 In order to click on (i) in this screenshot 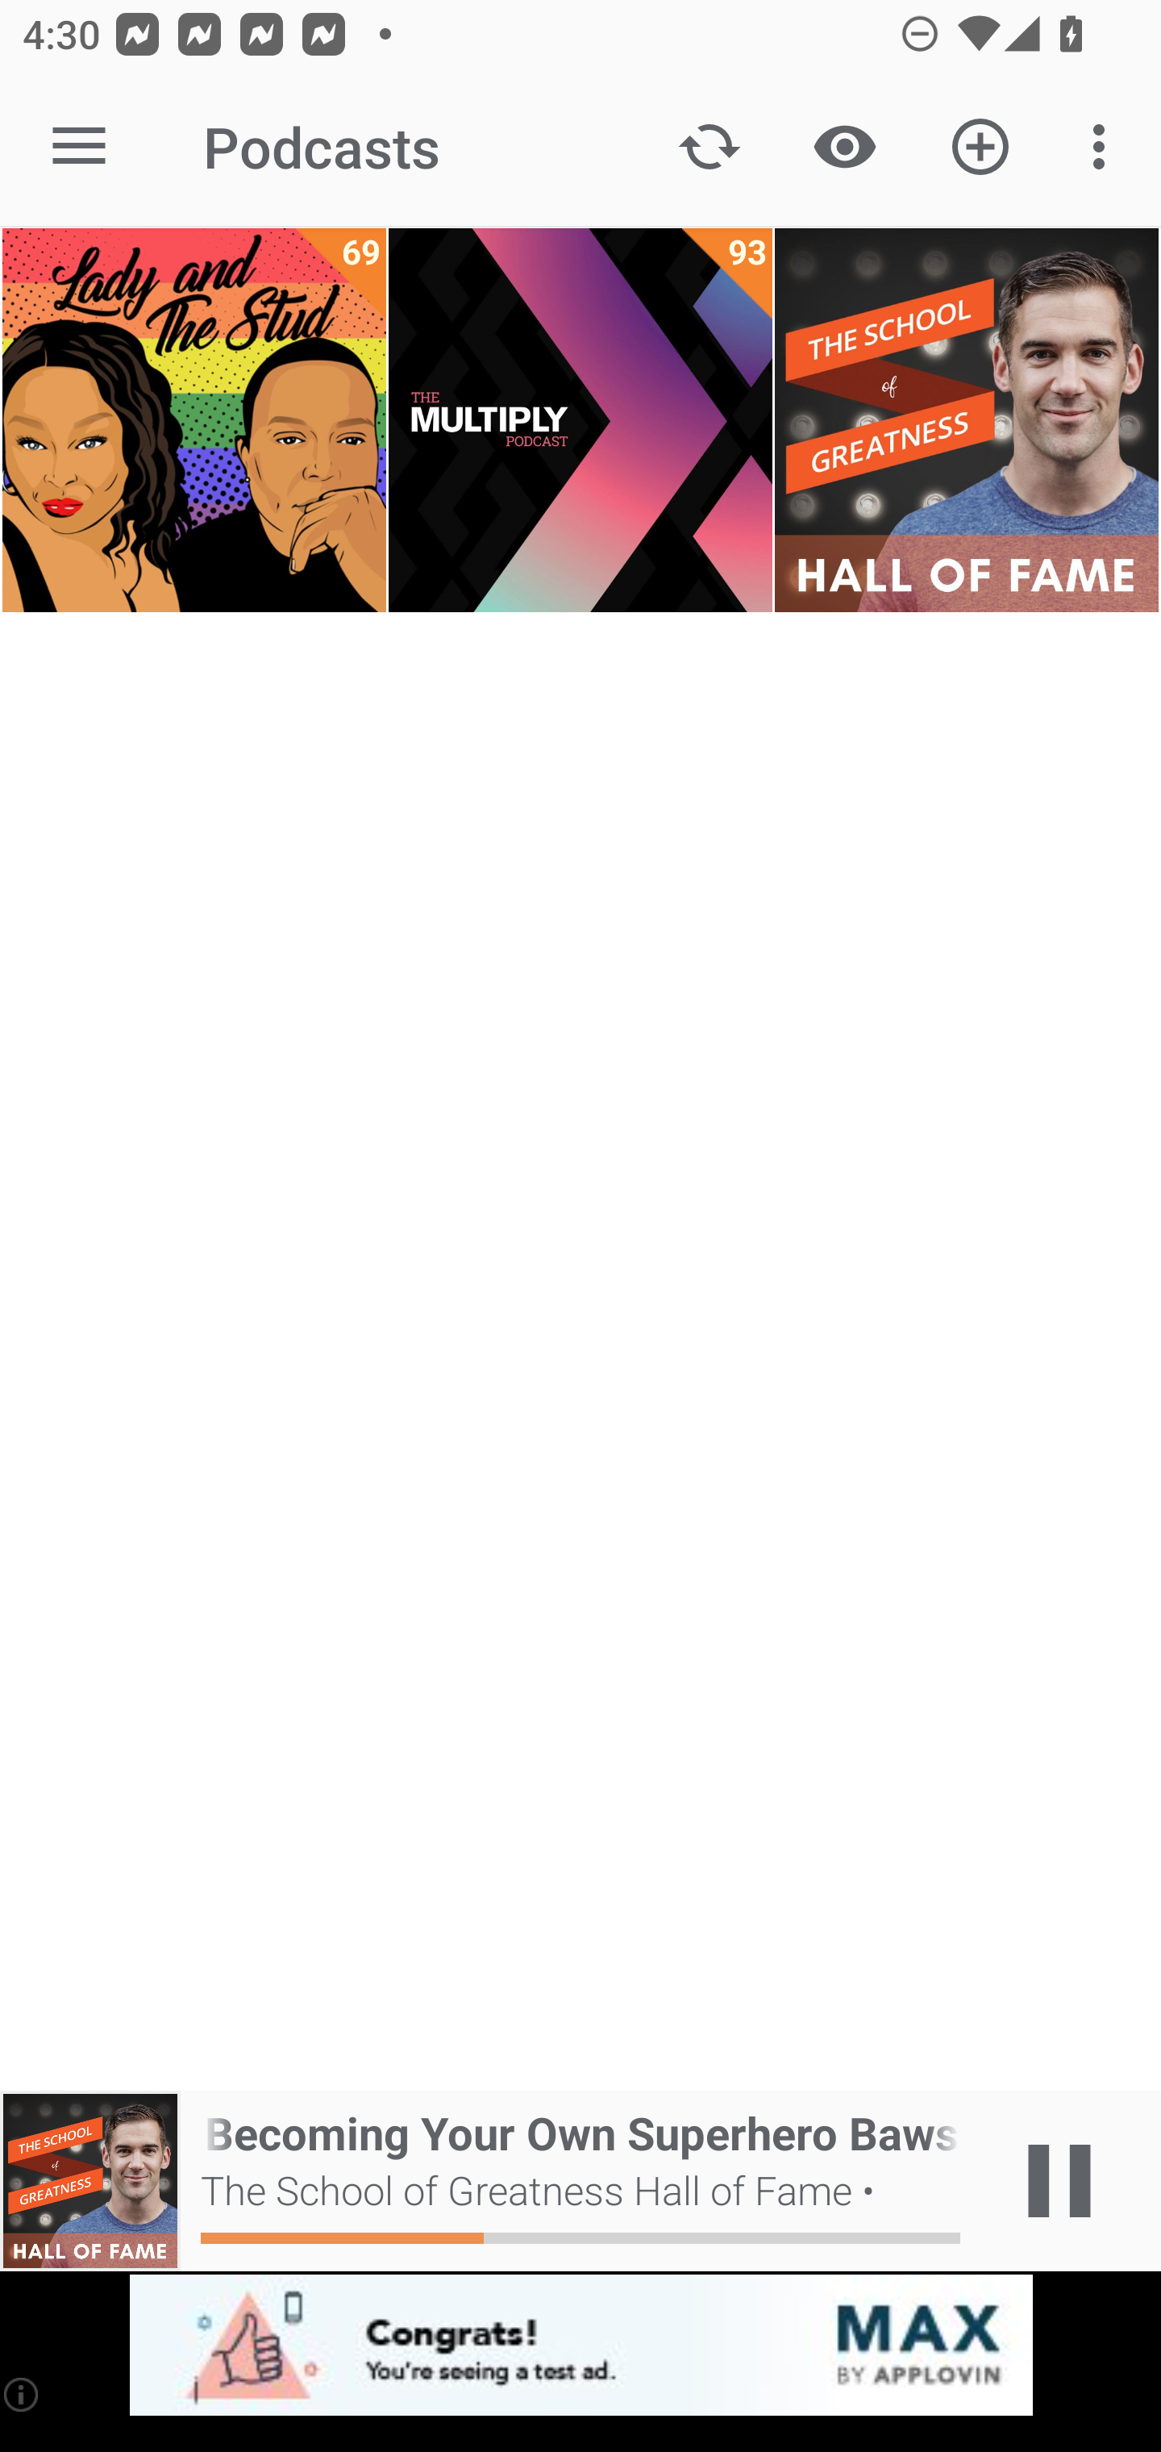, I will do `click(23, 2394)`.